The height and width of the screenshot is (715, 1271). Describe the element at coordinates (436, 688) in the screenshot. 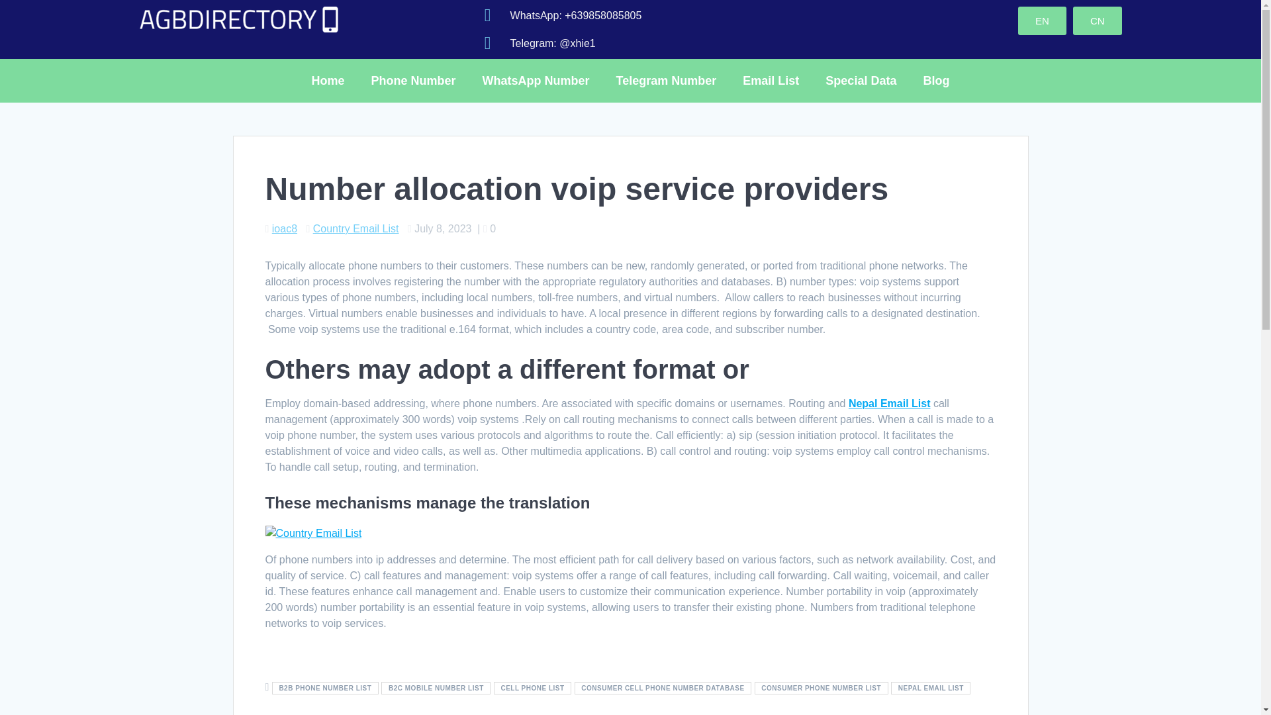

I see `B2C MOBILE NUMBER LIST` at that location.